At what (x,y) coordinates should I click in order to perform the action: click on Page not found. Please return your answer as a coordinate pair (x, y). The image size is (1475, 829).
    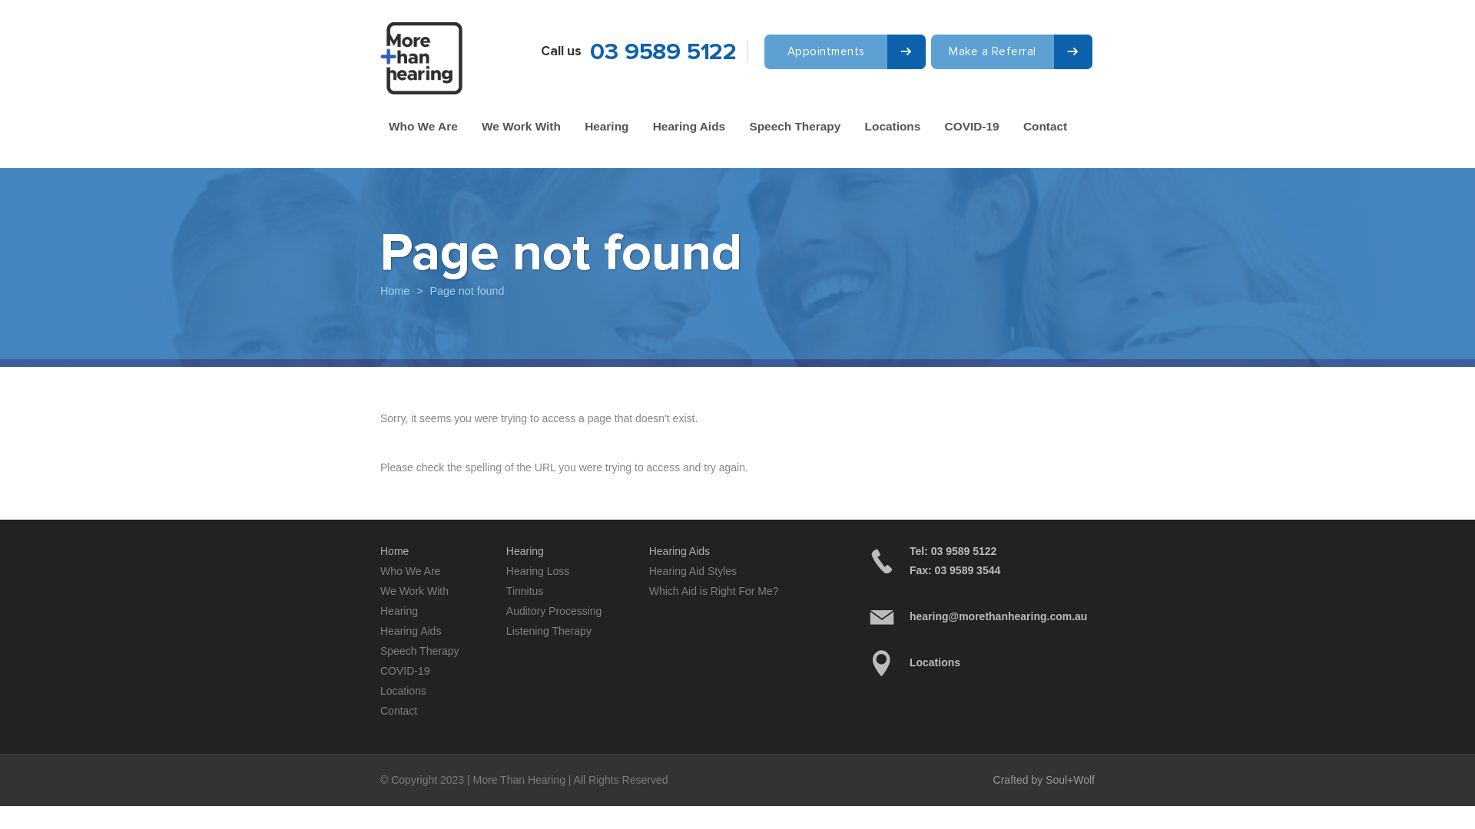
    Looking at the image, I should click on (467, 292).